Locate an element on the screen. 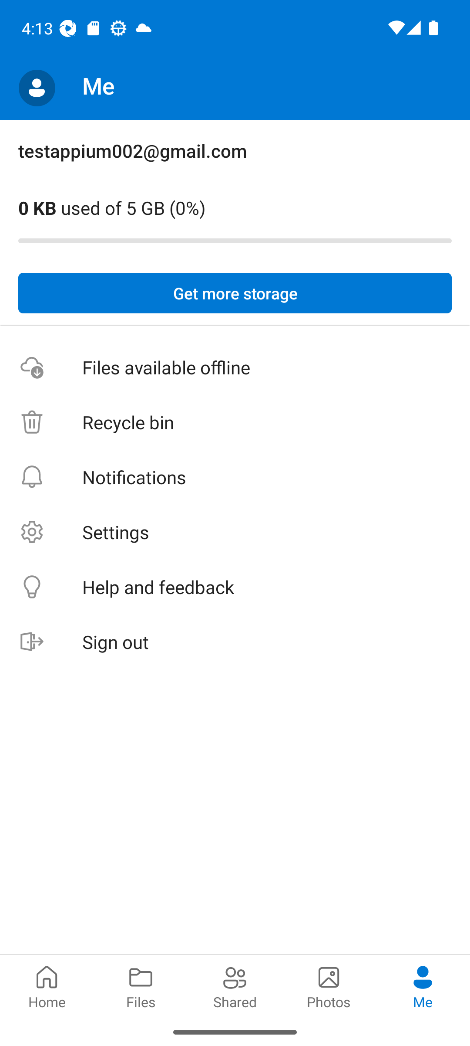 The width and height of the screenshot is (470, 1046). Files available offline is located at coordinates (235, 368).